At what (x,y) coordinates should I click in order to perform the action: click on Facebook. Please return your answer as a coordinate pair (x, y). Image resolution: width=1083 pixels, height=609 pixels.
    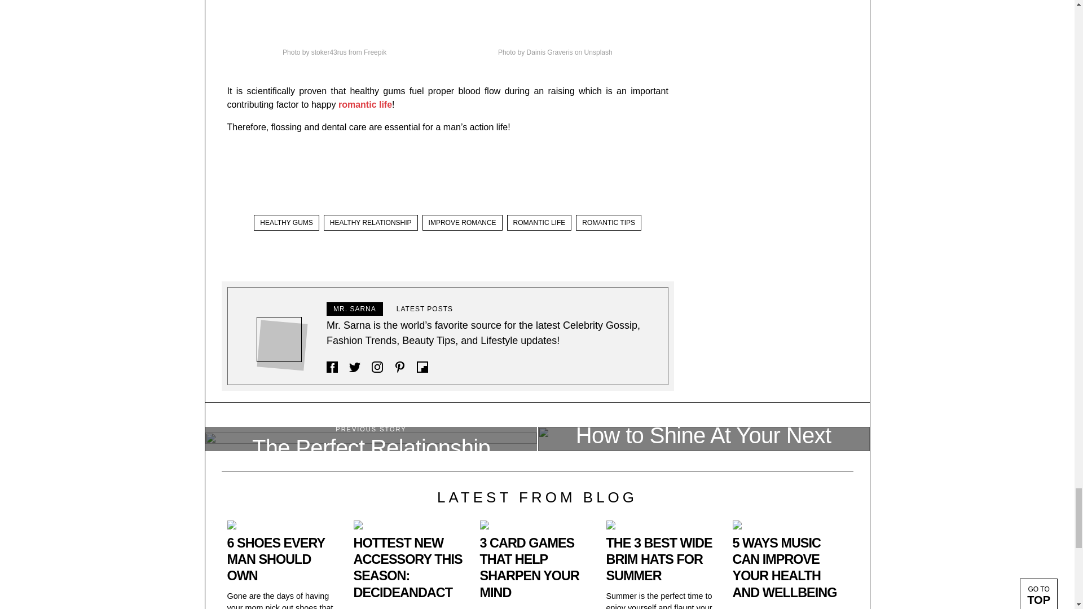
    Looking at the image, I should click on (332, 367).